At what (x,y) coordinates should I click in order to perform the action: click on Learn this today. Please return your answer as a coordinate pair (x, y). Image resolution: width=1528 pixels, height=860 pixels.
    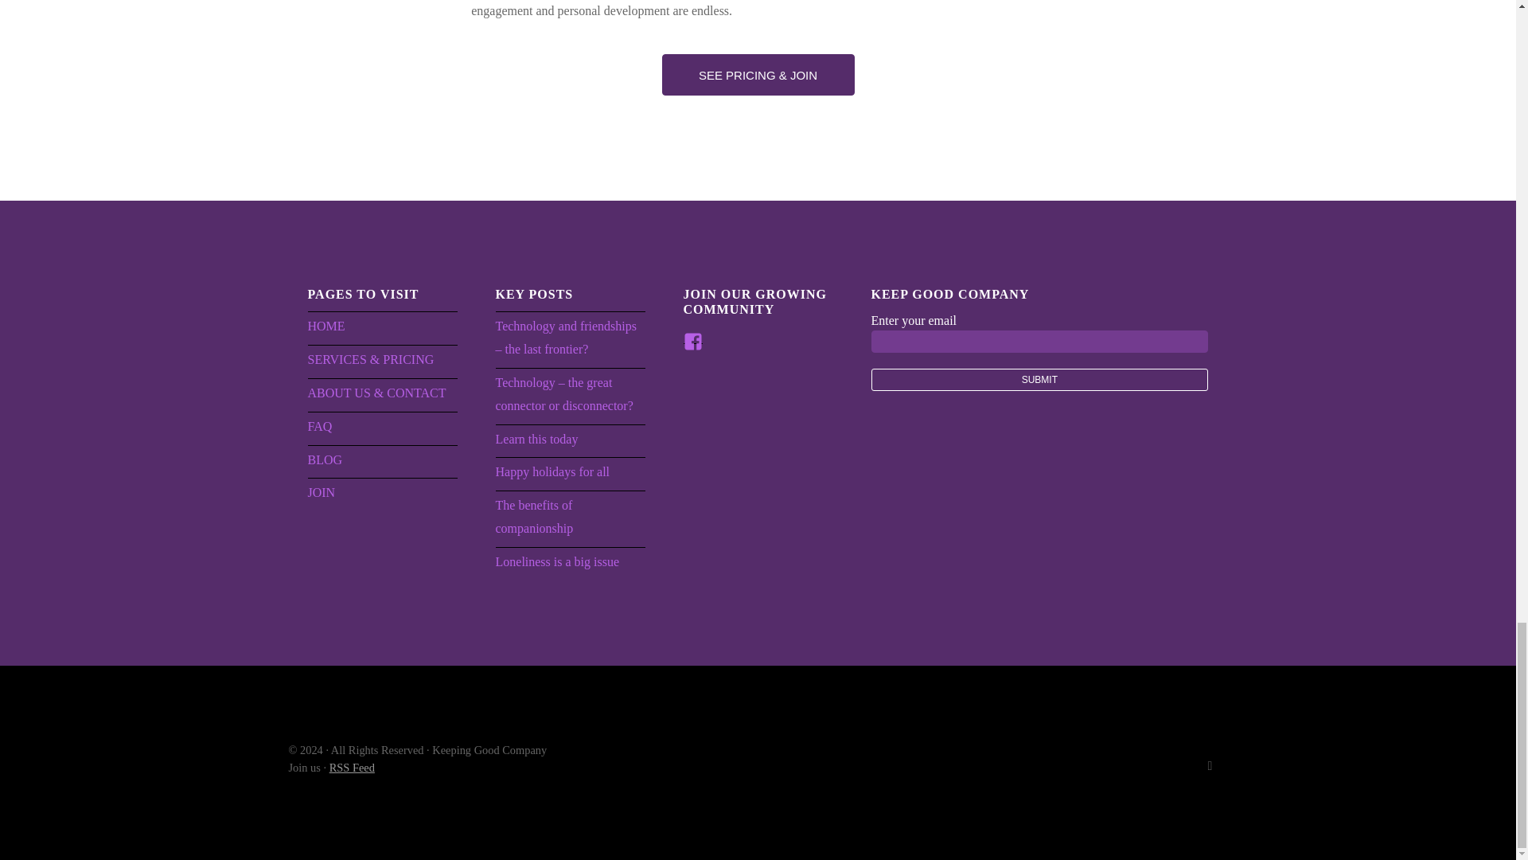
    Looking at the image, I should click on (570, 440).